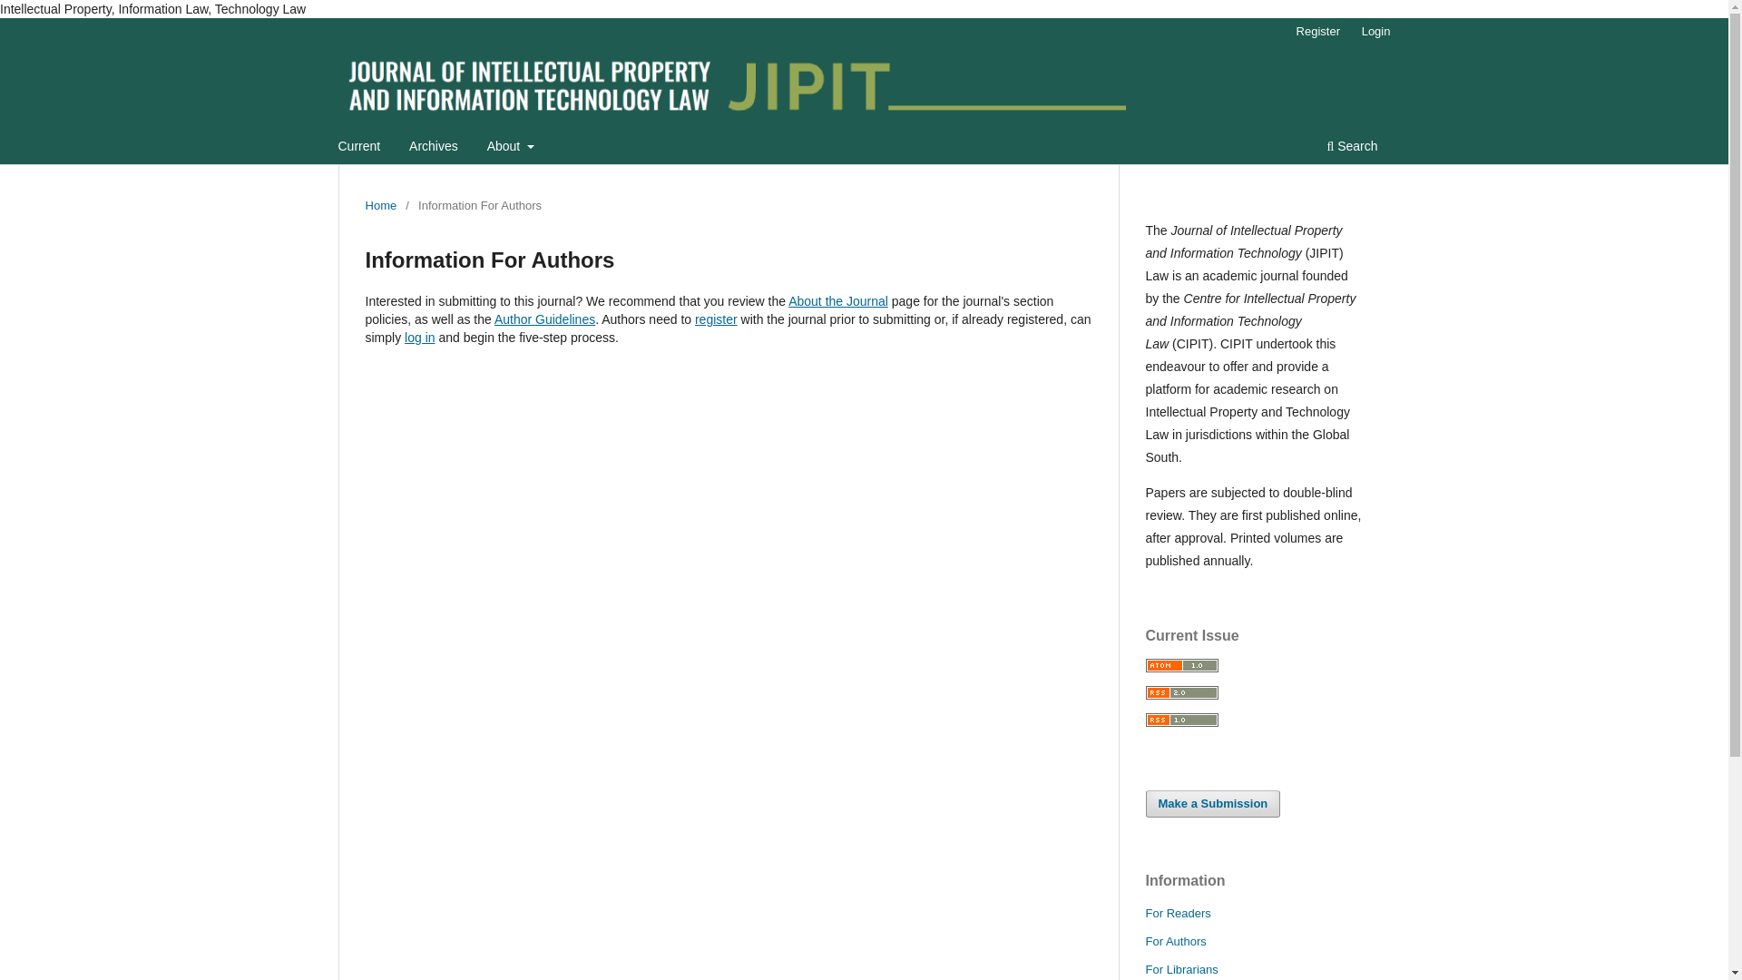 The width and height of the screenshot is (1742, 980). I want to click on register, so click(716, 319).